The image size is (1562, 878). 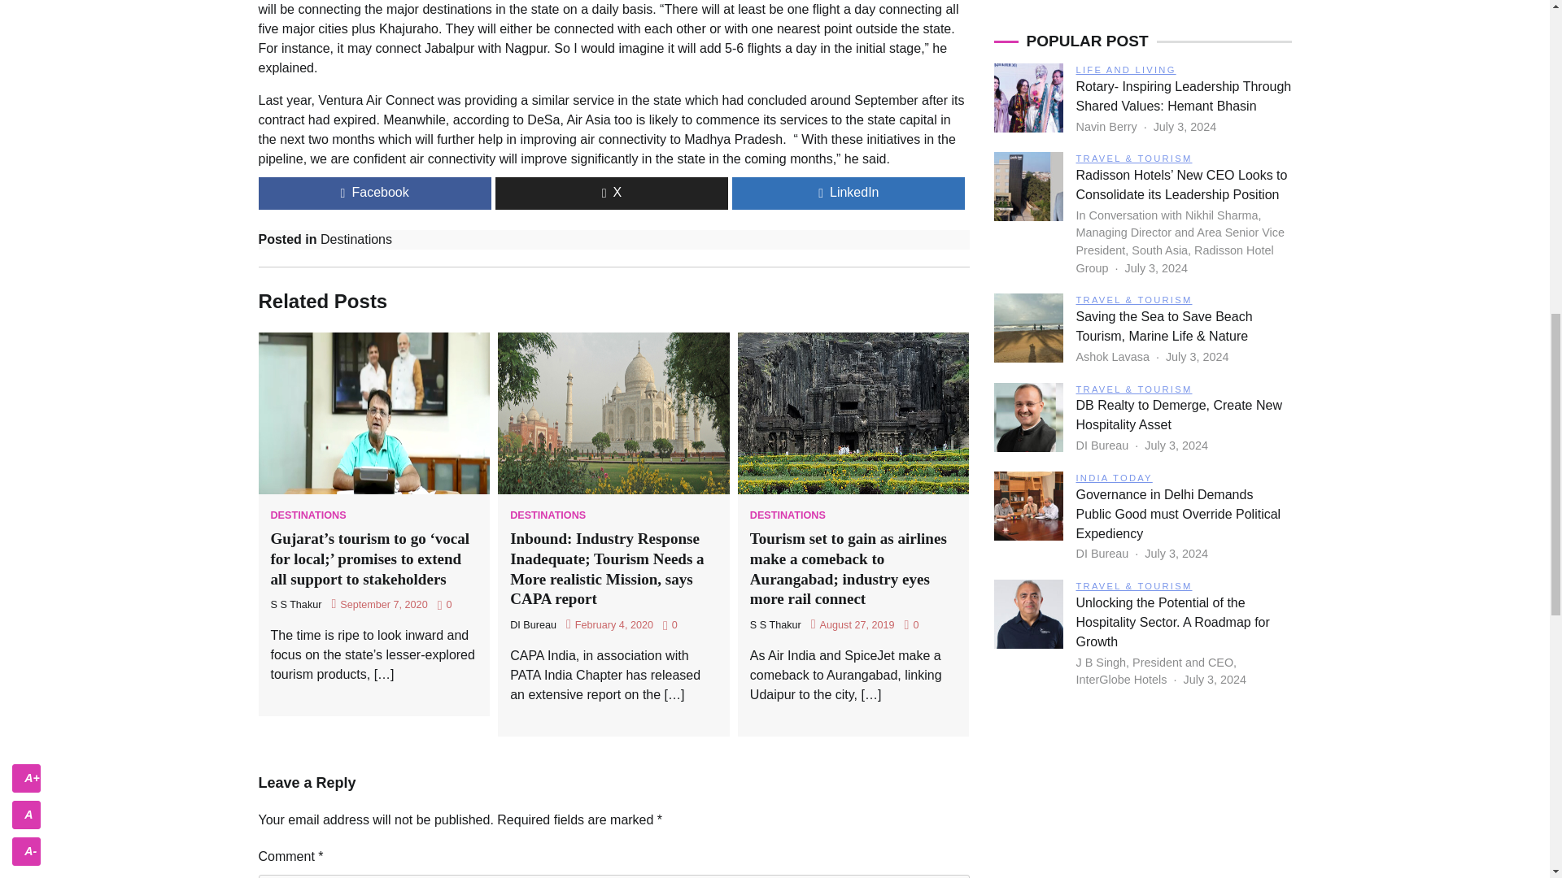 What do you see at coordinates (375, 193) in the screenshot?
I see `Facebook` at bounding box center [375, 193].